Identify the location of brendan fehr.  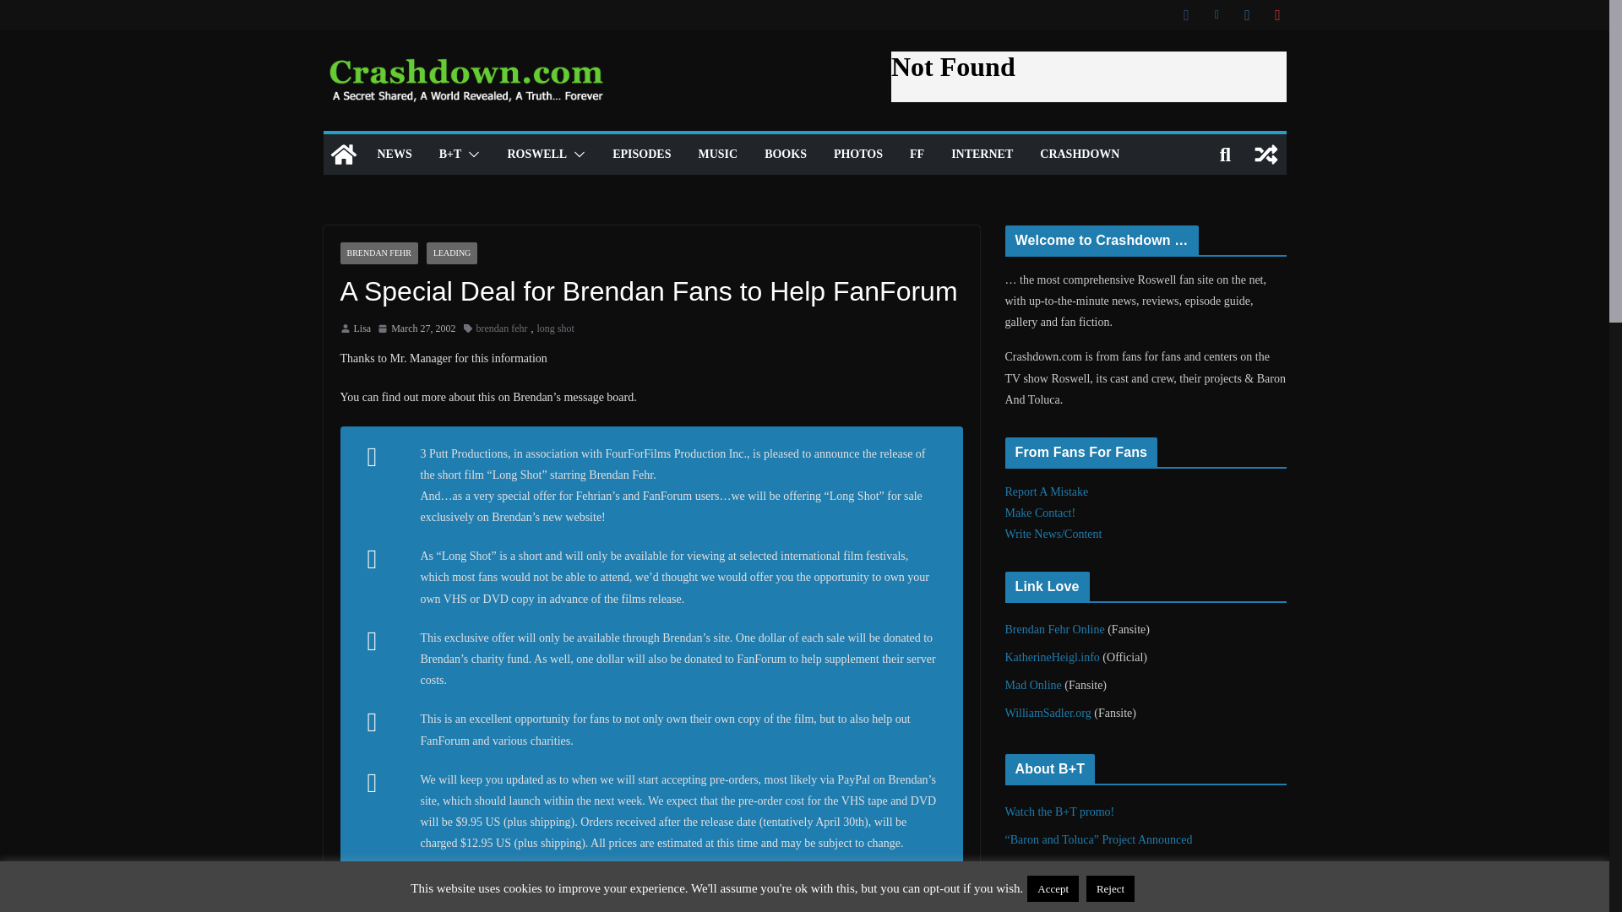
(502, 329).